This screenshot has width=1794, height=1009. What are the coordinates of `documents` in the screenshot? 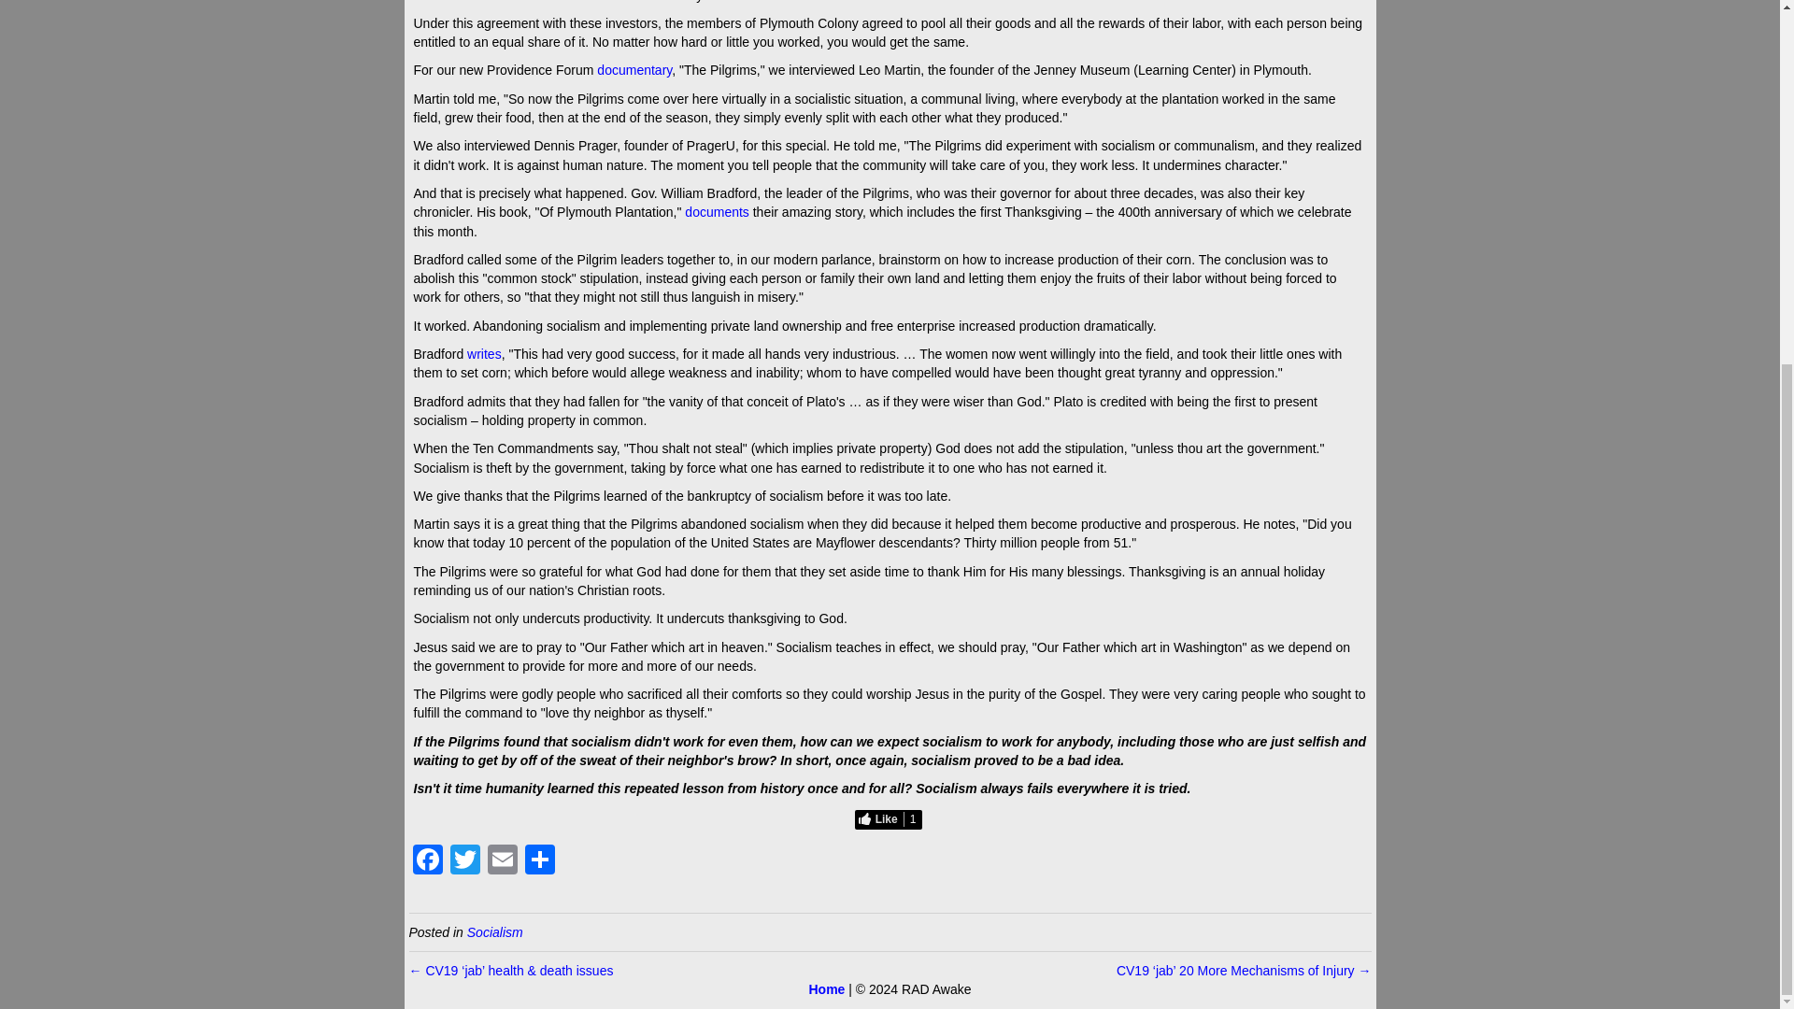 It's located at (716, 212).